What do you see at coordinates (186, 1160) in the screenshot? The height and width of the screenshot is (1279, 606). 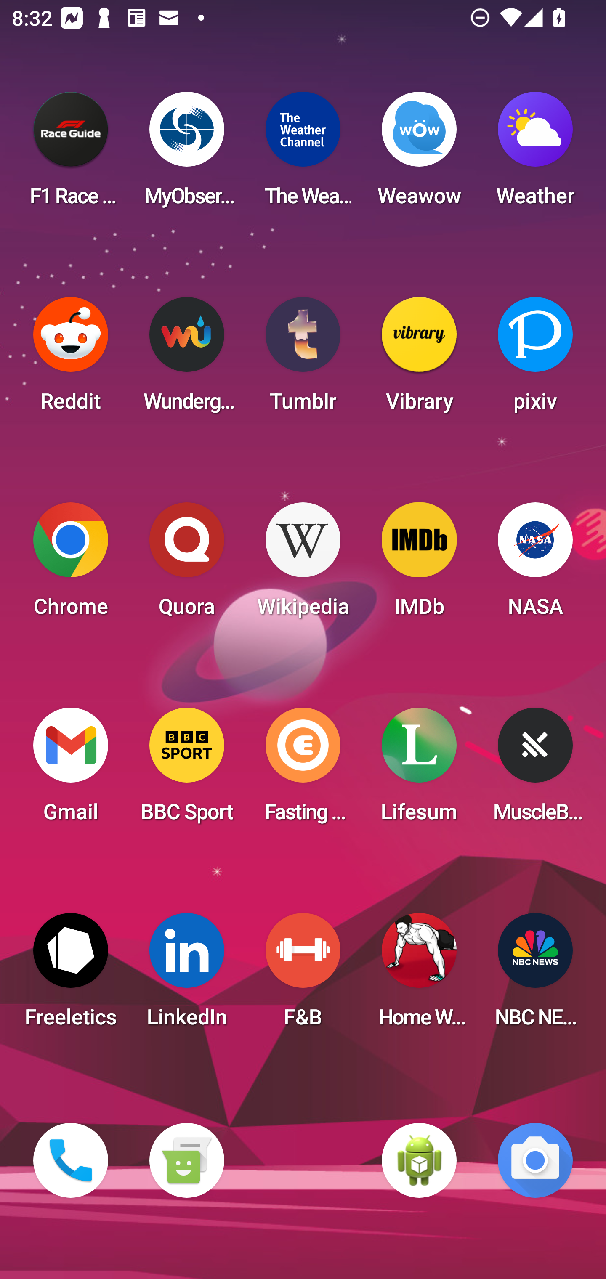 I see `Messaging` at bounding box center [186, 1160].